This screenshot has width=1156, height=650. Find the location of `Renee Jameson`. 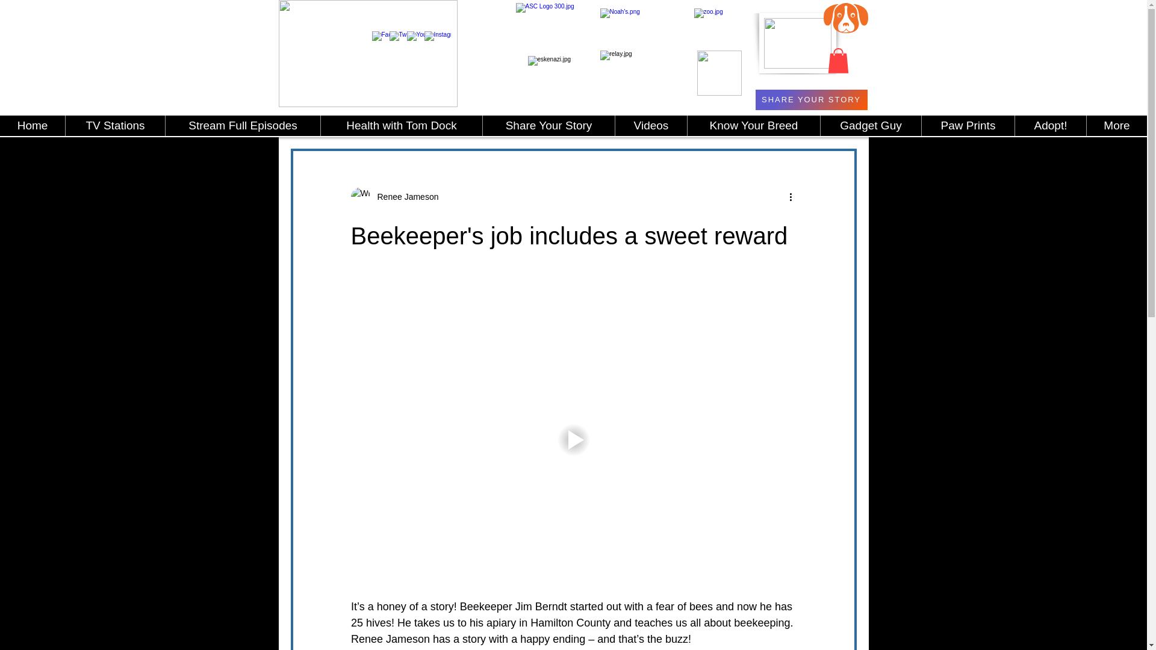

Renee Jameson is located at coordinates (394, 197).